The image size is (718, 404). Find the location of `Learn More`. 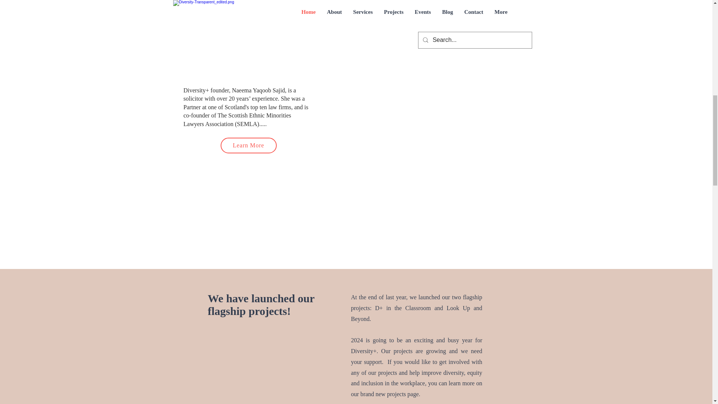

Learn More is located at coordinates (248, 146).